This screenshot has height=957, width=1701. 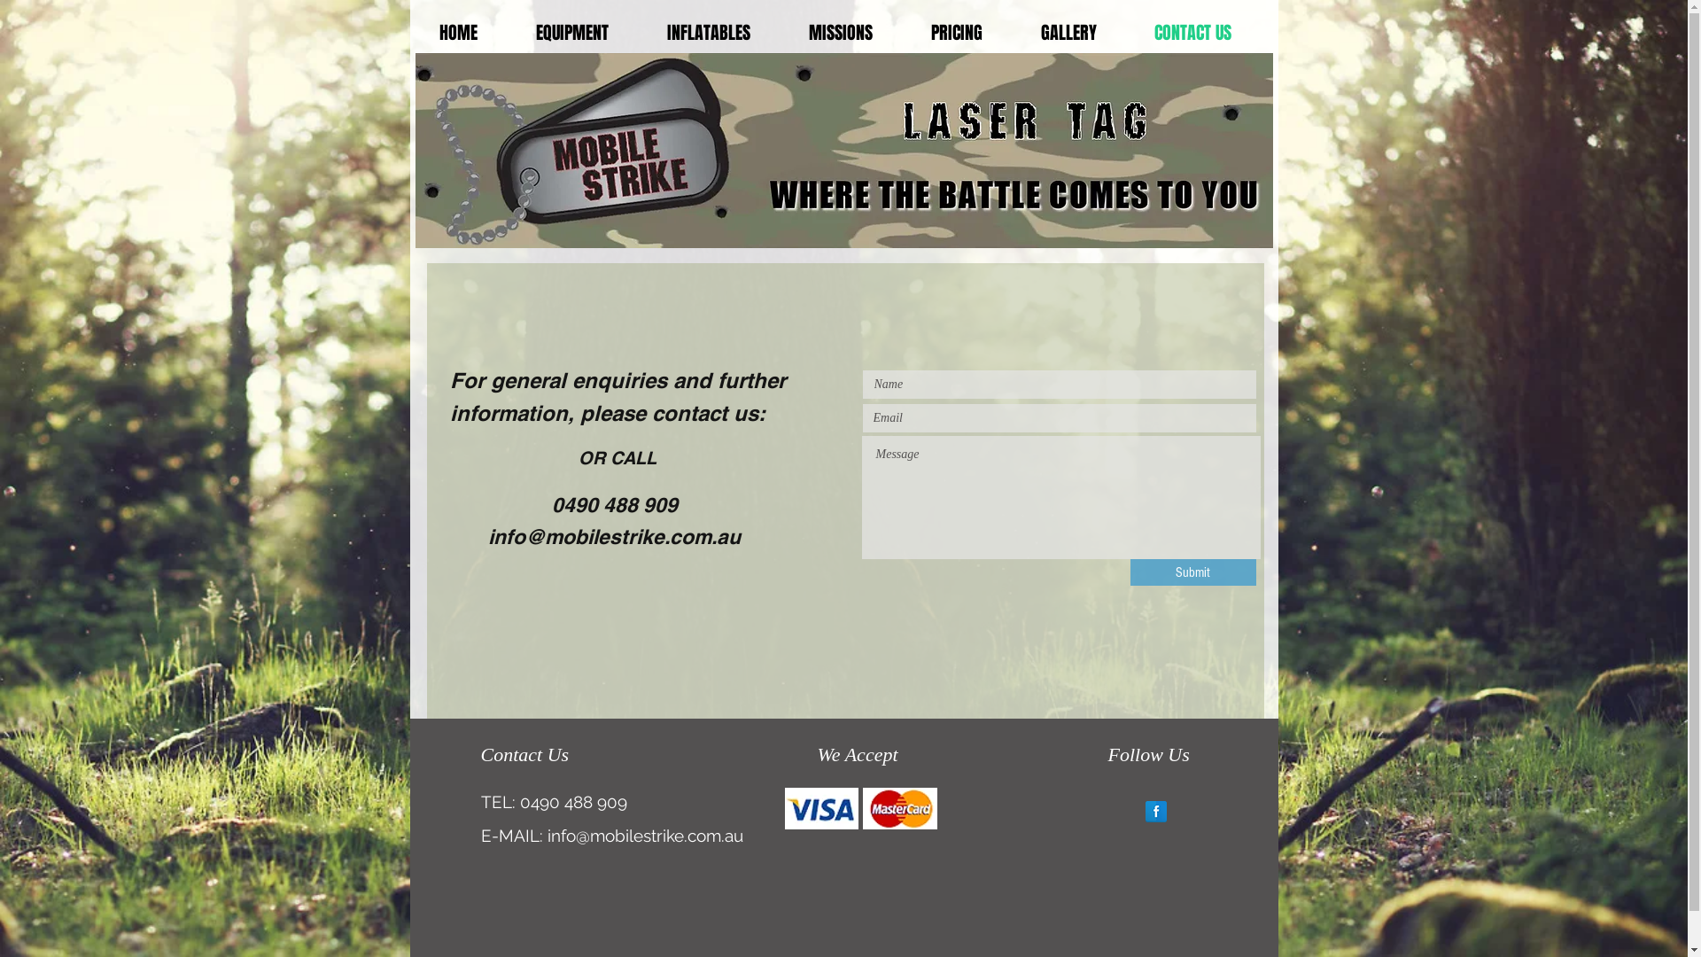 I want to click on HOME, so click(x=457, y=33).